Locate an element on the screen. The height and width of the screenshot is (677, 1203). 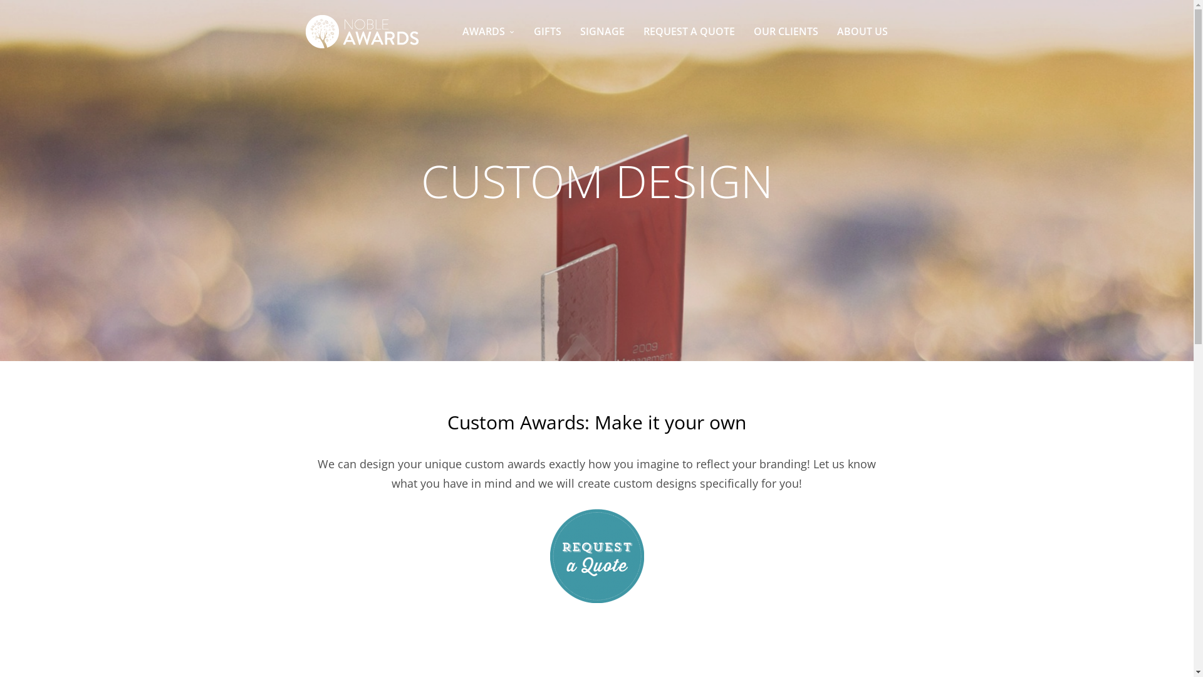
ABOUT US is located at coordinates (862, 31).